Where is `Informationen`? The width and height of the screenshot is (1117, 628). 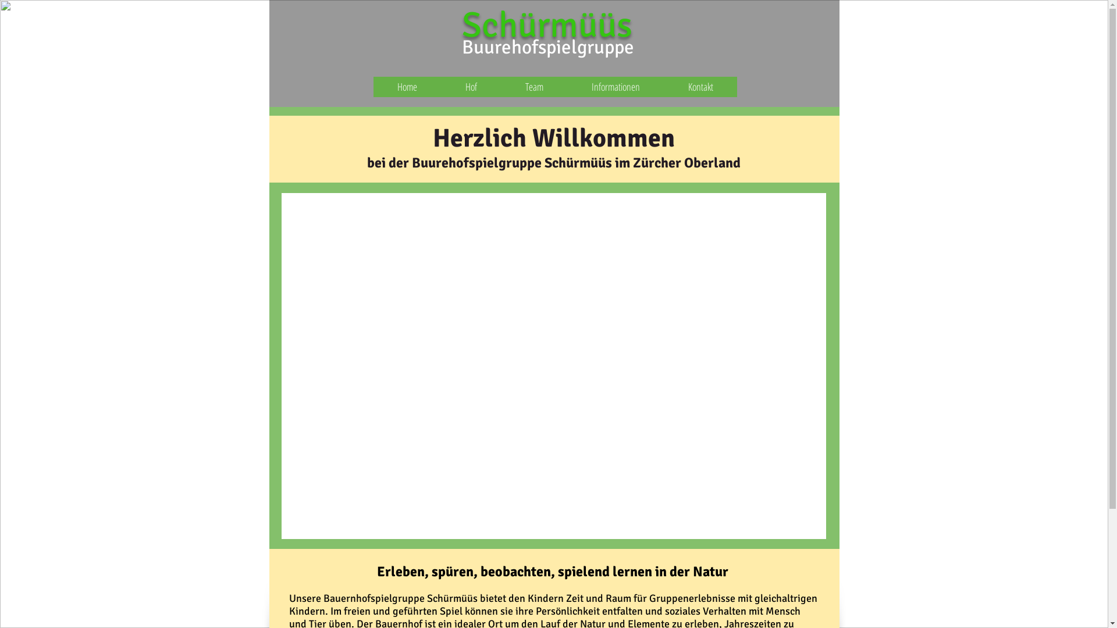
Informationen is located at coordinates (616, 87).